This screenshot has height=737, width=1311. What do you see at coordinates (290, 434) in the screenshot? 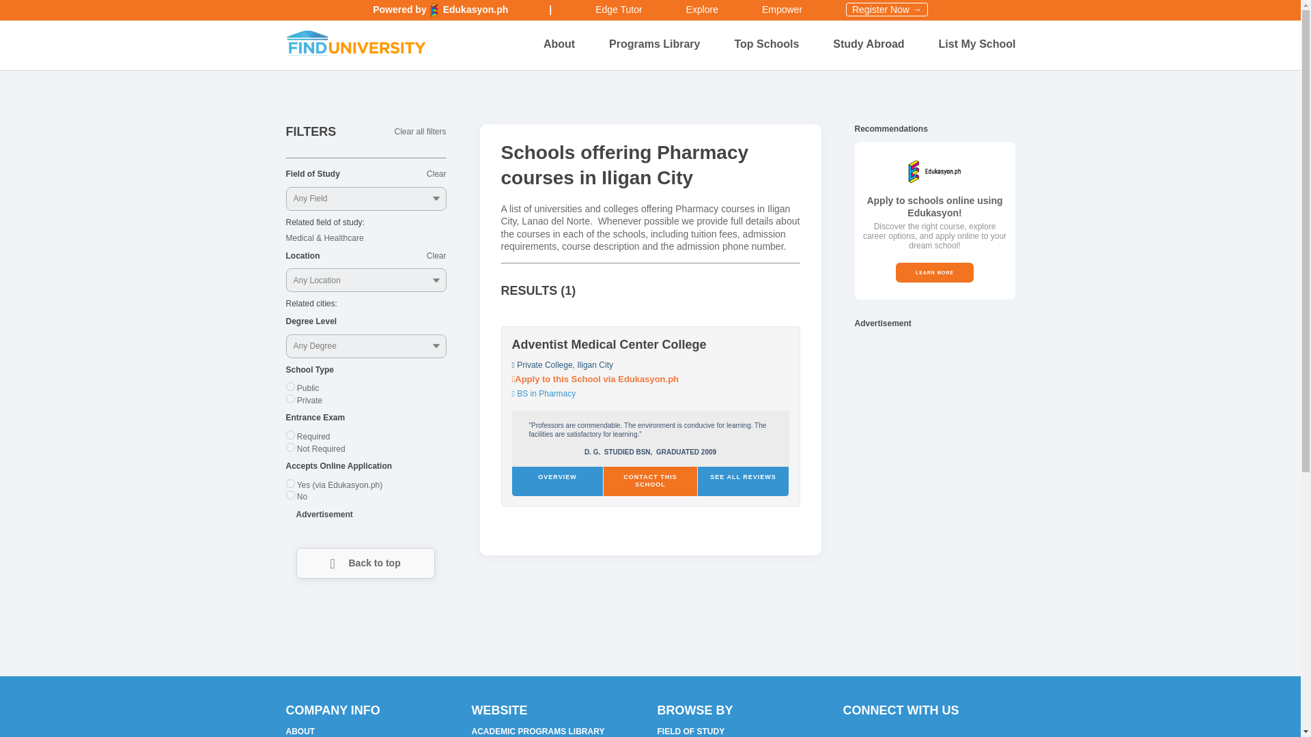
I see `on` at bounding box center [290, 434].